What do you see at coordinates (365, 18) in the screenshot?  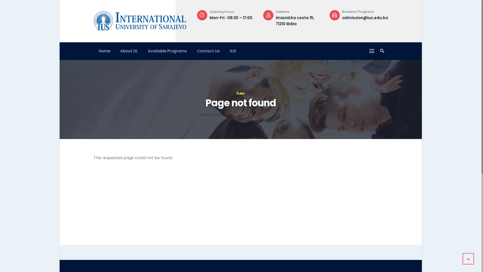 I see `admission@ius.edu.ba` at bounding box center [365, 18].